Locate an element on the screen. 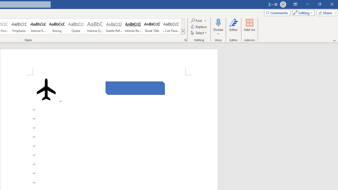 The width and height of the screenshot is (338, 190). Restore Down is located at coordinates (320, 4).